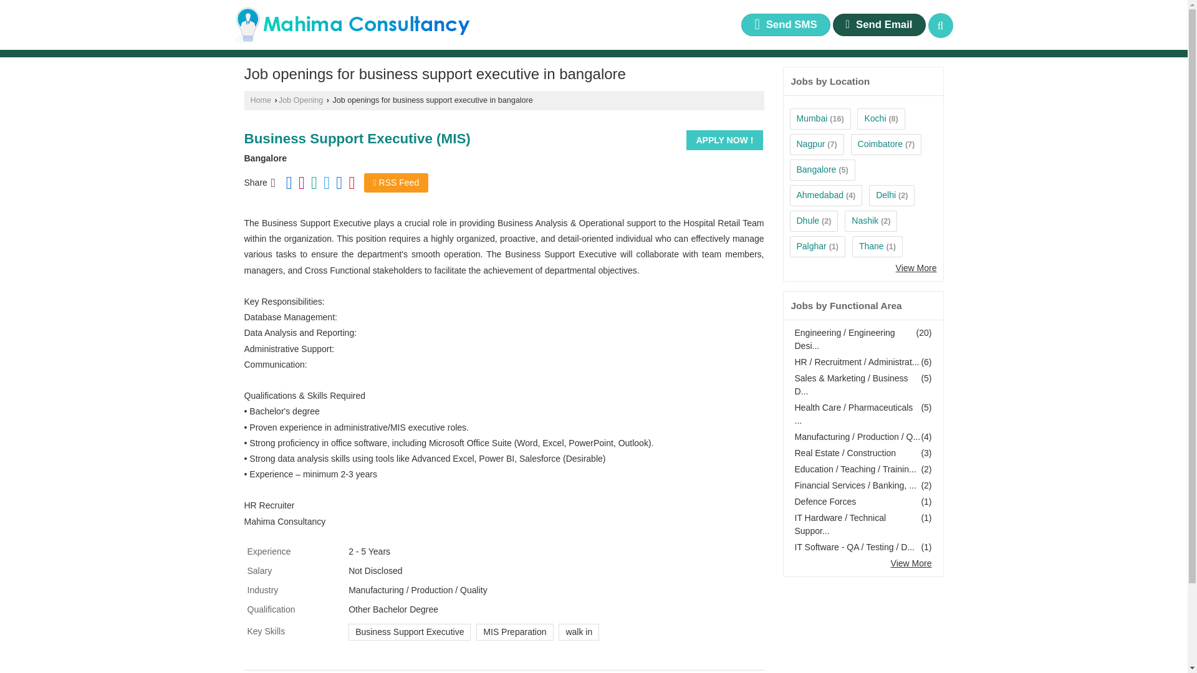  Describe the element at coordinates (940, 25) in the screenshot. I see `Search` at that location.